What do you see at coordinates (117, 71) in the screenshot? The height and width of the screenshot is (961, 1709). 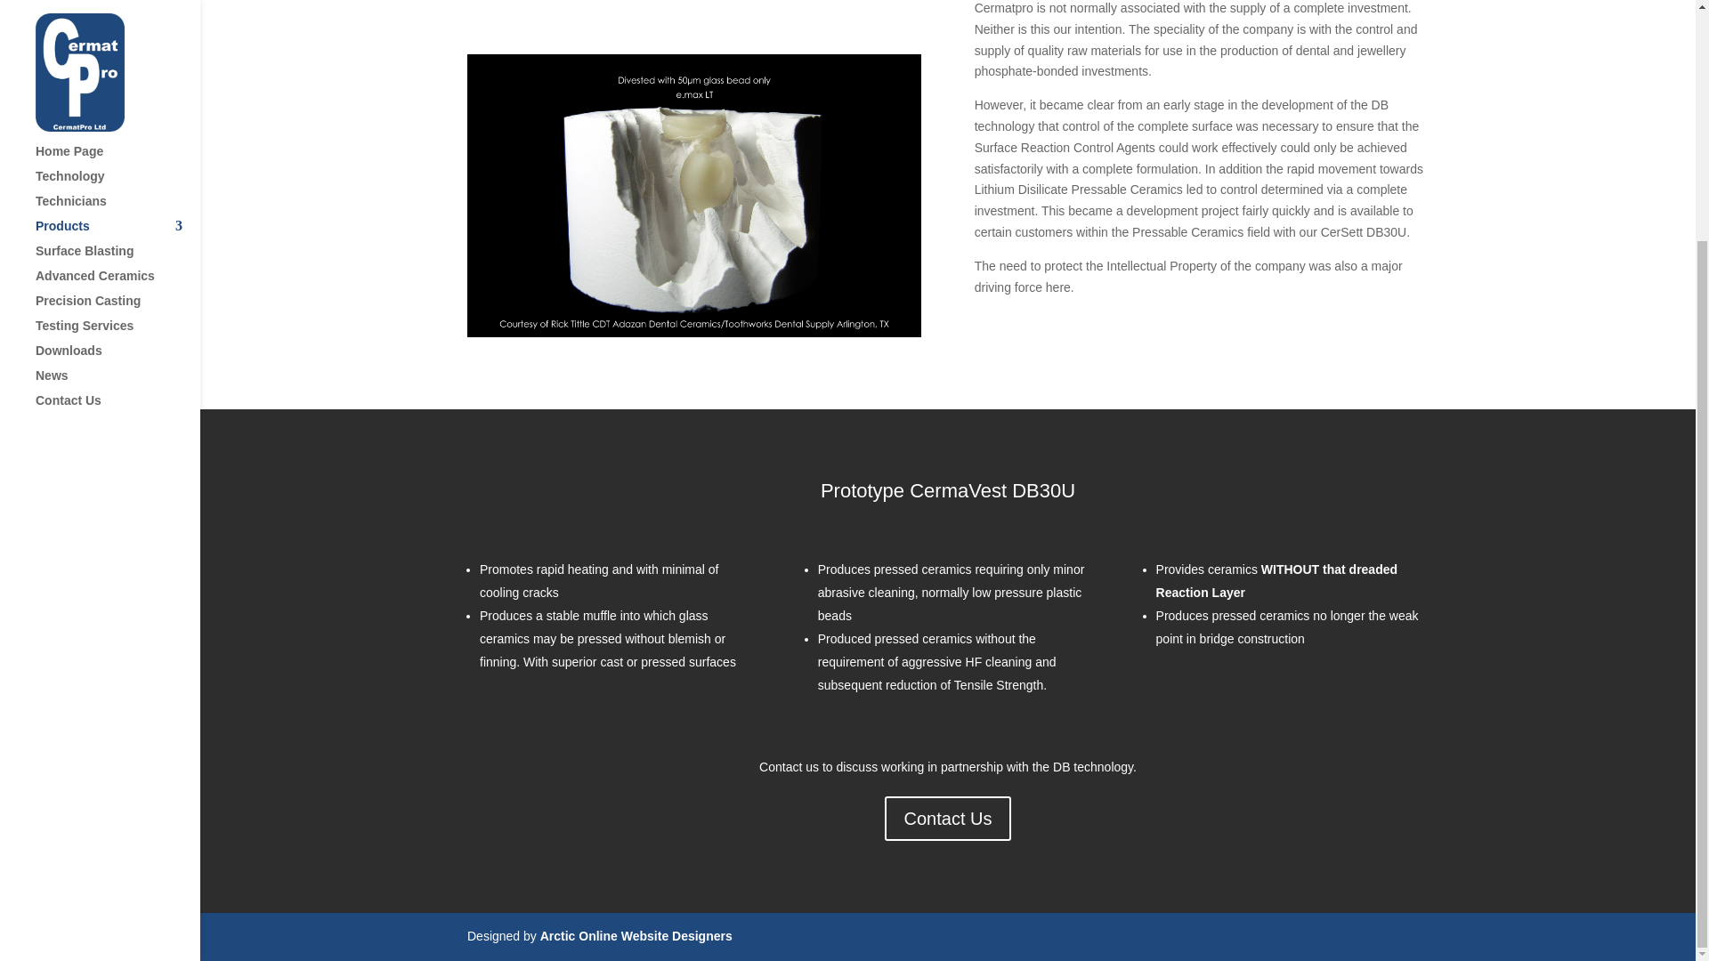 I see `News` at bounding box center [117, 71].